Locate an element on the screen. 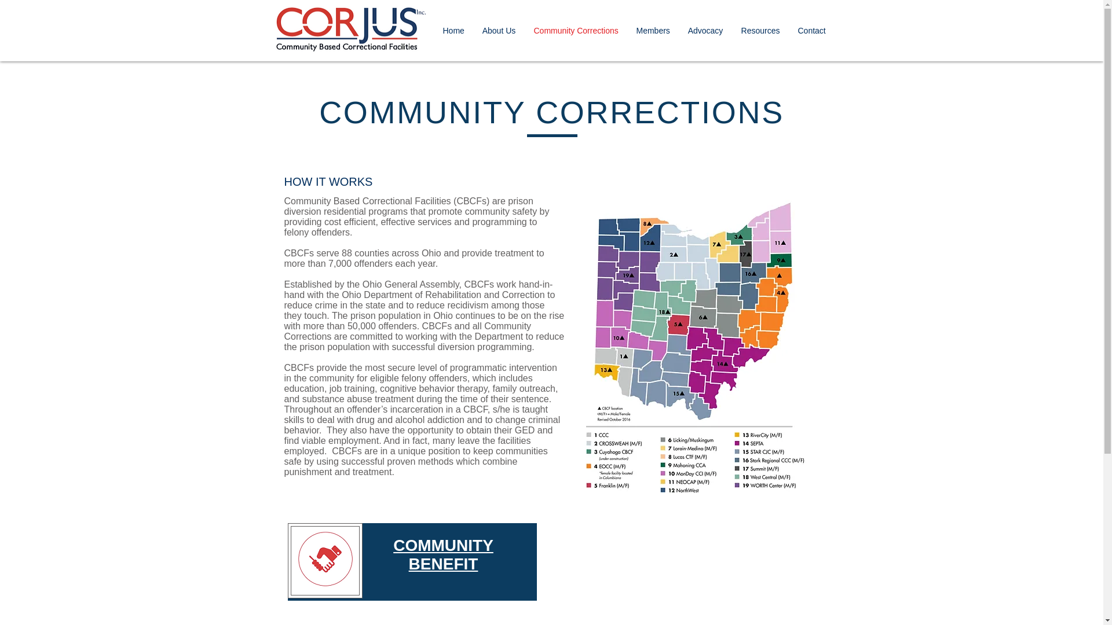  Screen Shot 2016-09-09 at 1.47.37 PM.png is located at coordinates (324, 560).